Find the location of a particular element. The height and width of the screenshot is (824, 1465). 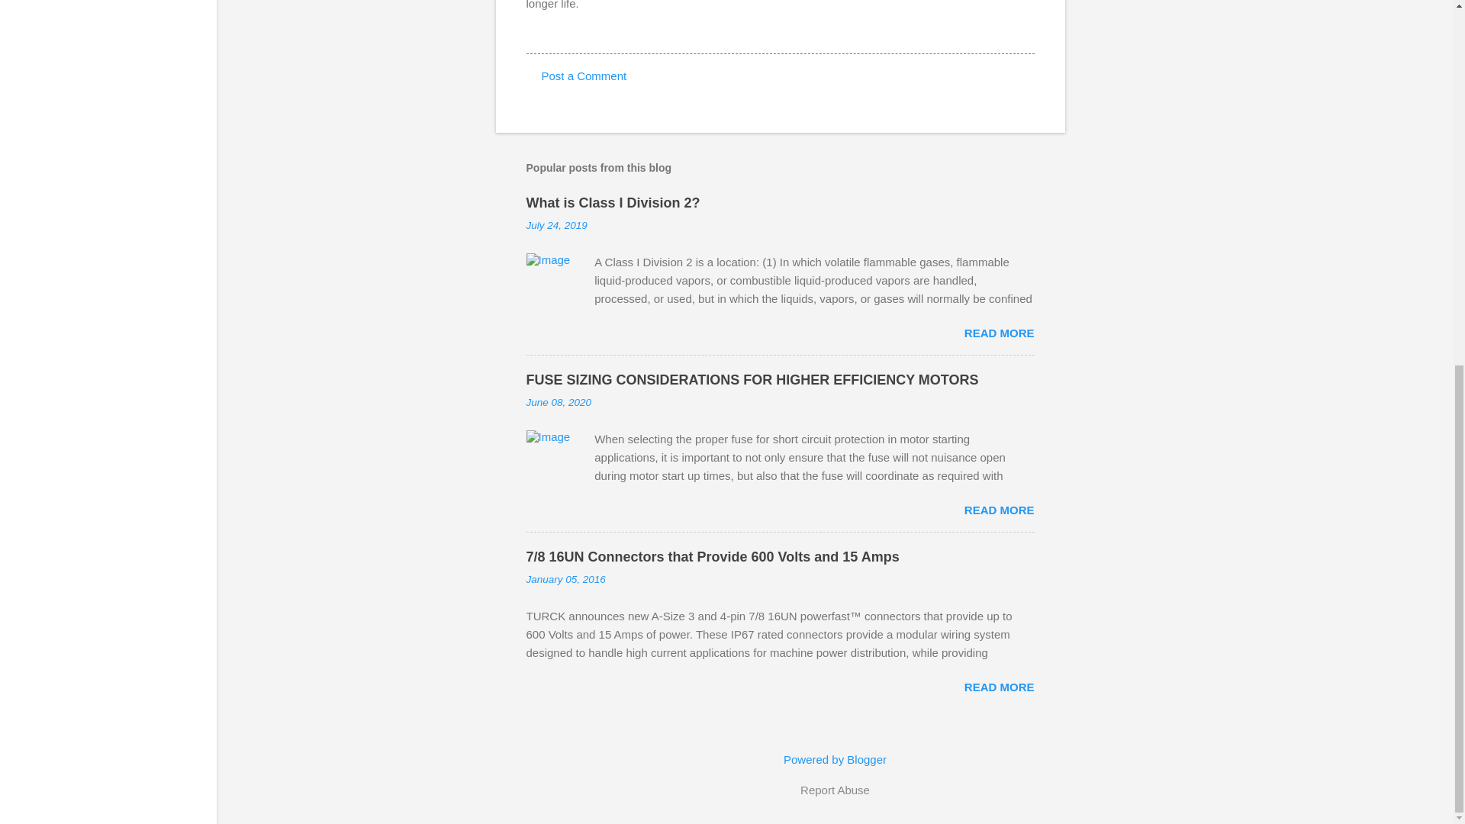

June 08, 2020 is located at coordinates (559, 401).